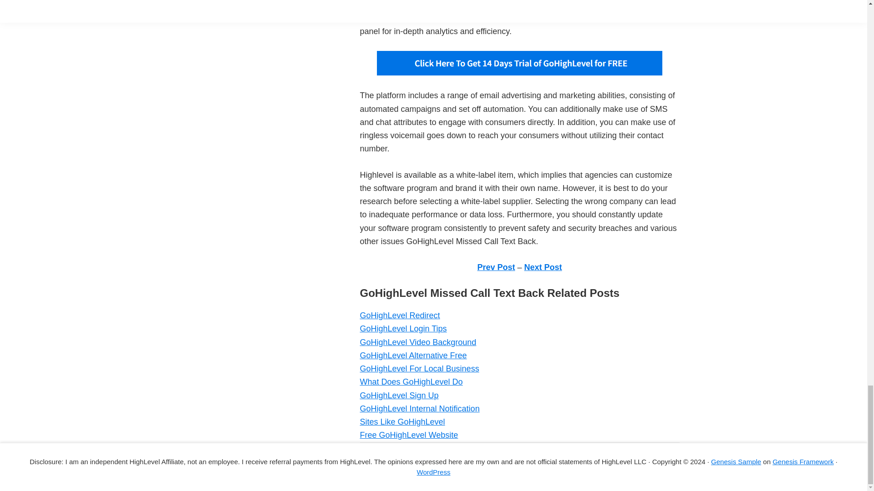  What do you see at coordinates (411, 382) in the screenshot?
I see `What Does GoHighLevel Do` at bounding box center [411, 382].